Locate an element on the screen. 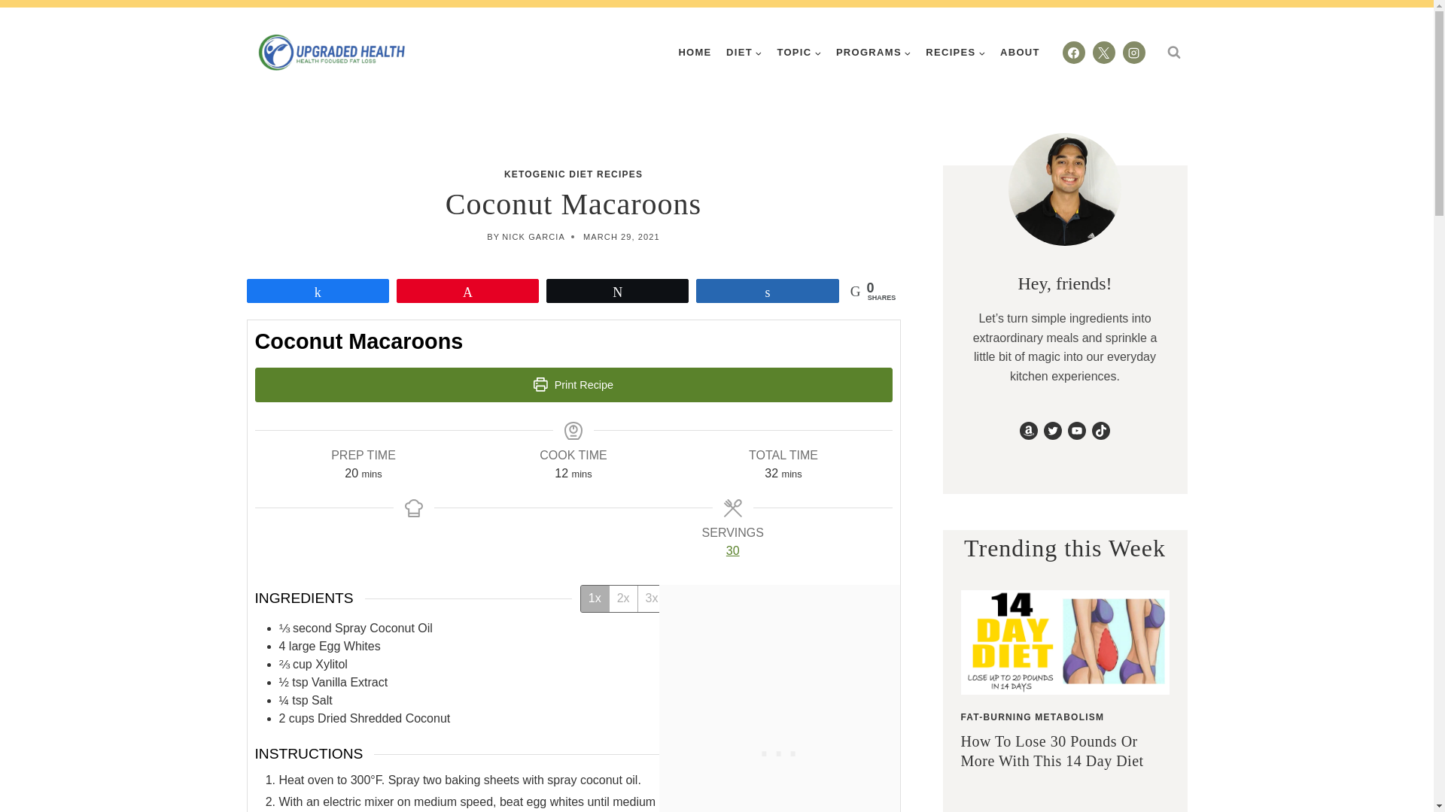  DIET is located at coordinates (744, 51).